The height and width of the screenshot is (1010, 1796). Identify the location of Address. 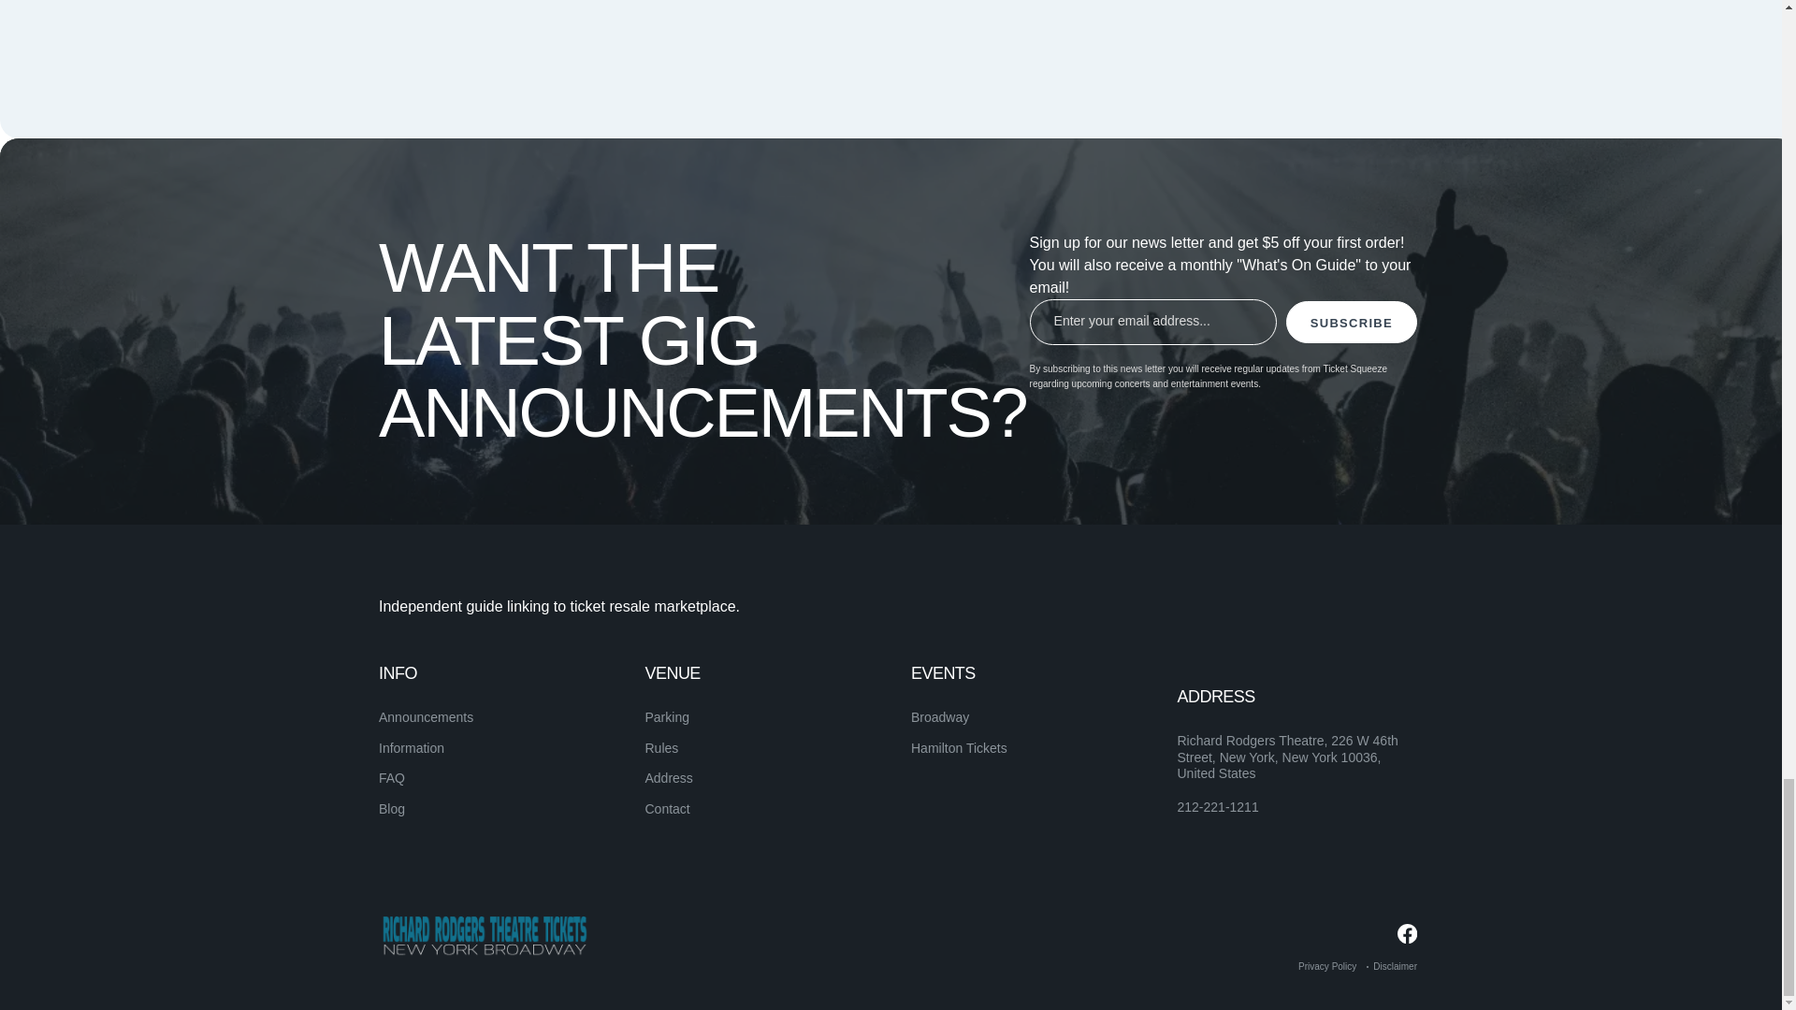
(669, 778).